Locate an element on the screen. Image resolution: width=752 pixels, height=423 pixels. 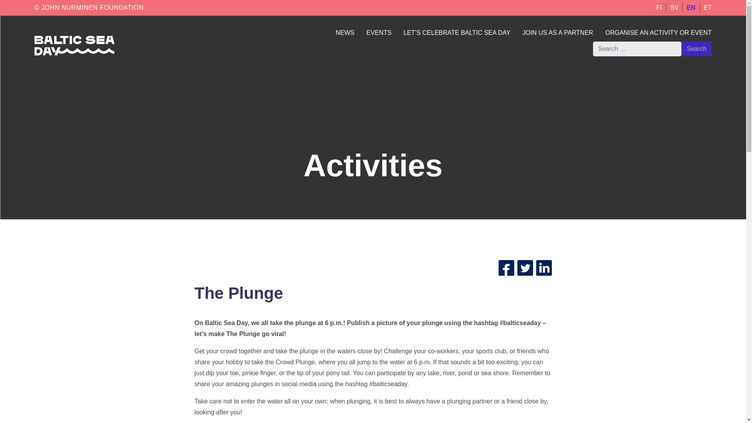
JOIN US AS A PARTNER is located at coordinates (558, 32).